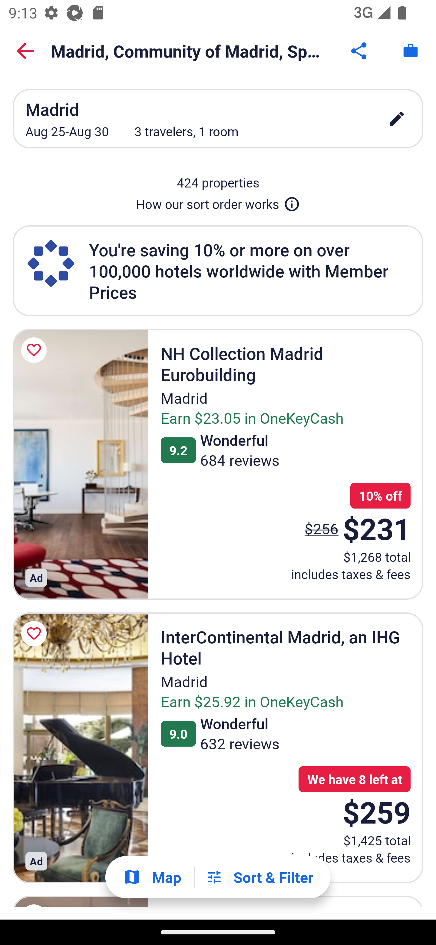 This screenshot has height=945, width=436. What do you see at coordinates (259, 877) in the screenshot?
I see `Filters Sort & Filter Filters Button` at bounding box center [259, 877].